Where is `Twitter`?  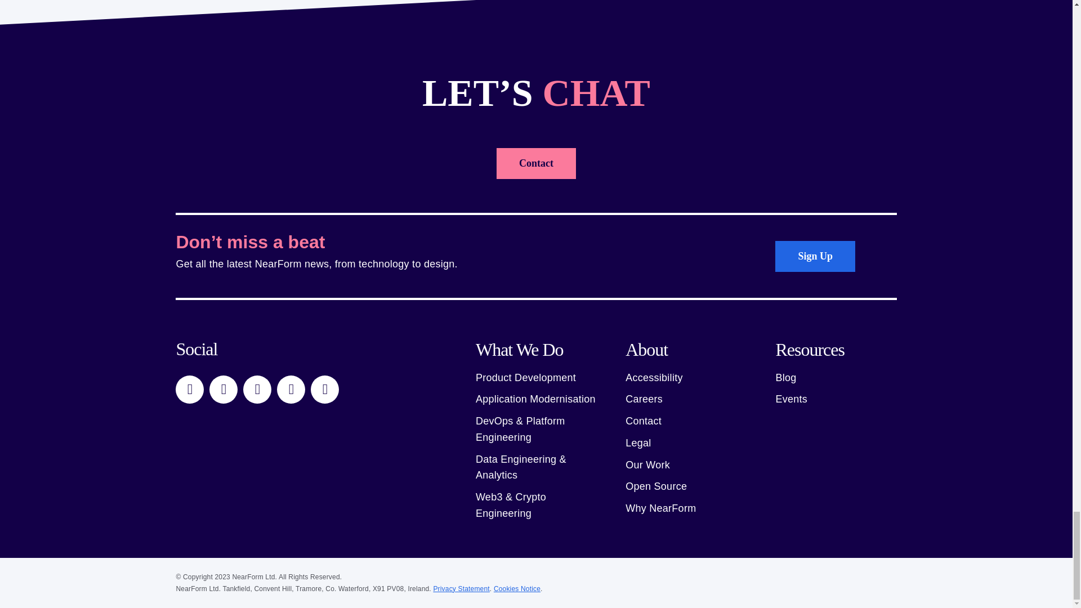
Twitter is located at coordinates (224, 390).